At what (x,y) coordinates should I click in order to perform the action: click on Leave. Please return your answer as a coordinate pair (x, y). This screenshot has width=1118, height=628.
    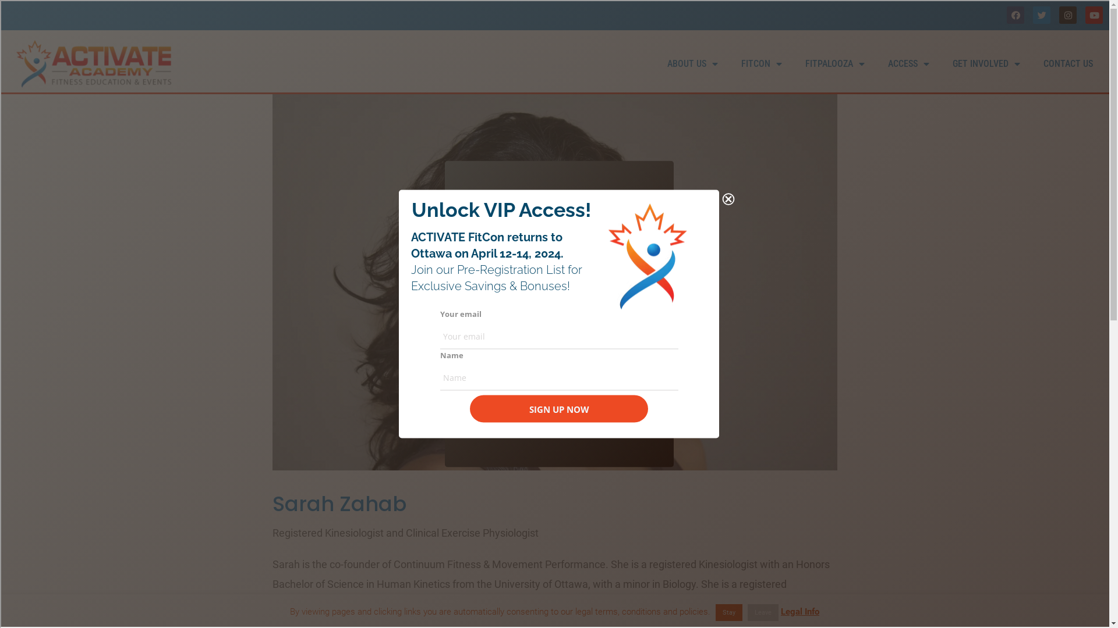
    Looking at the image, I should click on (763, 613).